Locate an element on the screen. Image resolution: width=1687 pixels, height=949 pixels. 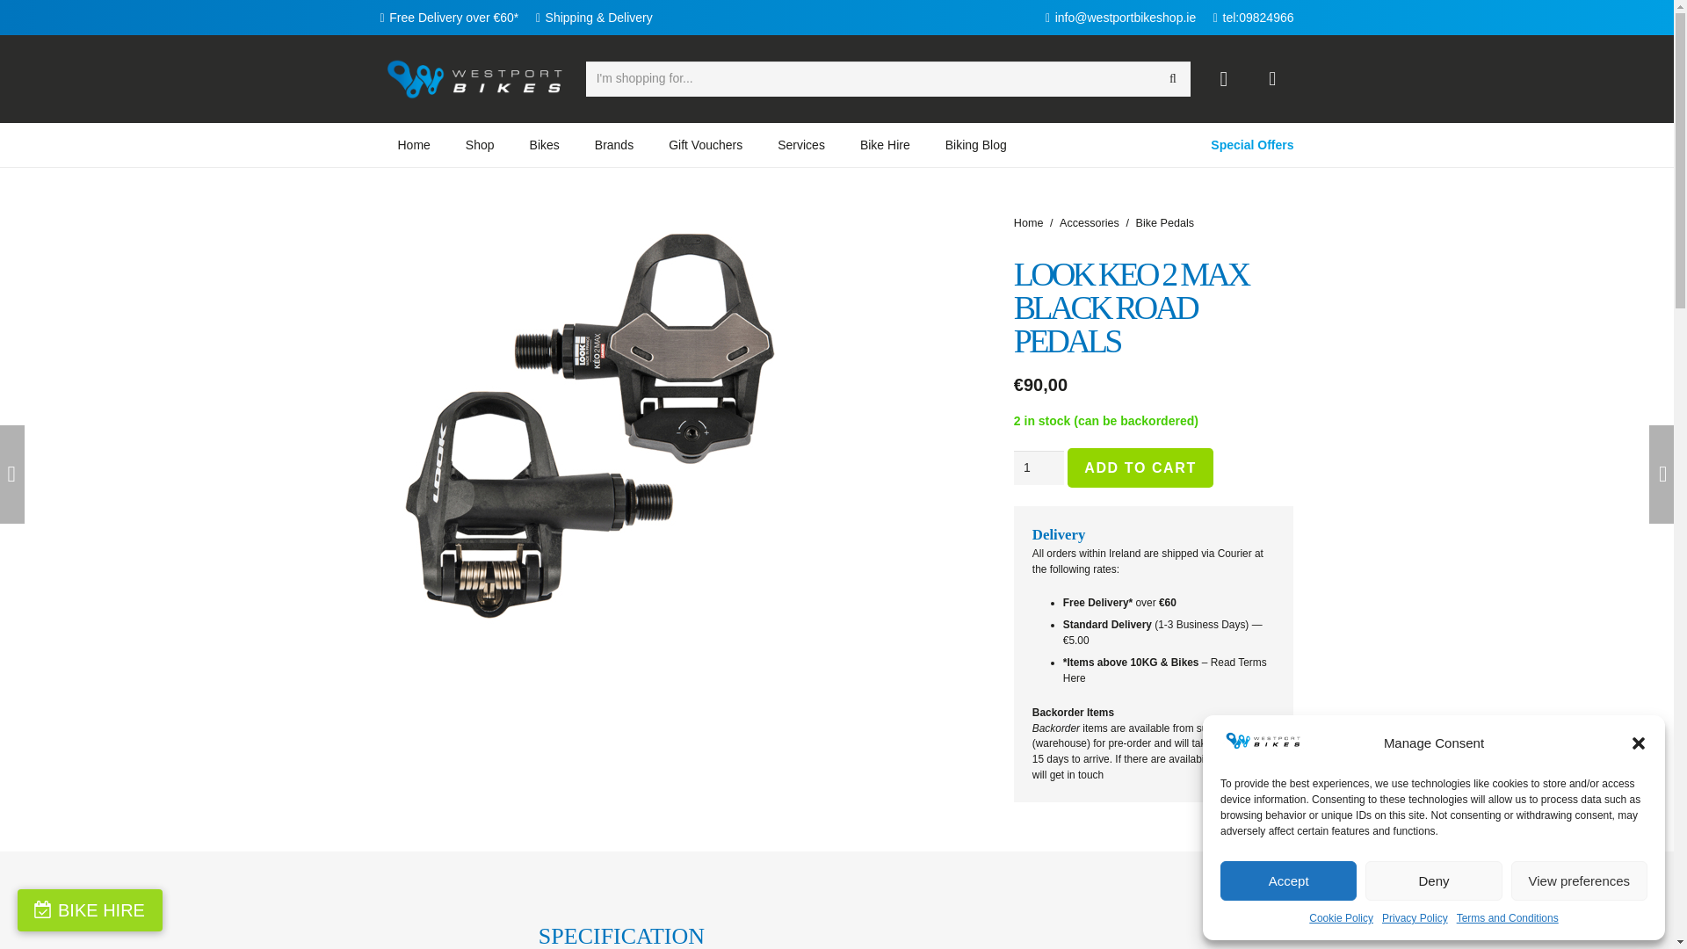
tel:09824966 is located at coordinates (1253, 18).